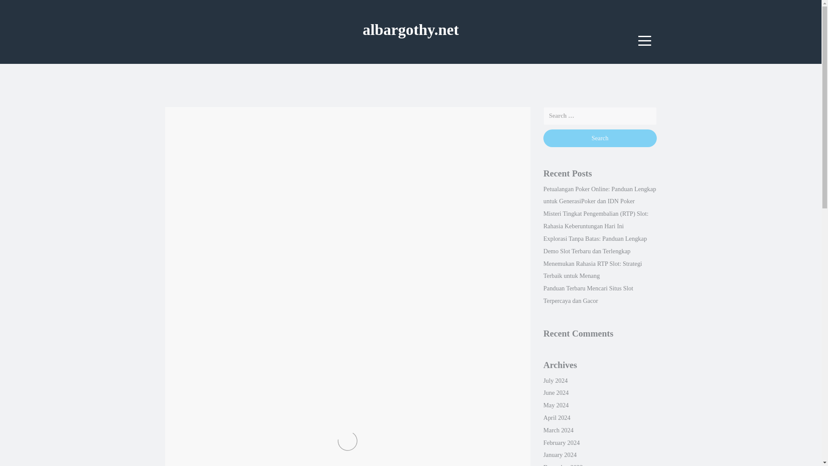 The image size is (828, 466). I want to click on News, so click(298, 151).